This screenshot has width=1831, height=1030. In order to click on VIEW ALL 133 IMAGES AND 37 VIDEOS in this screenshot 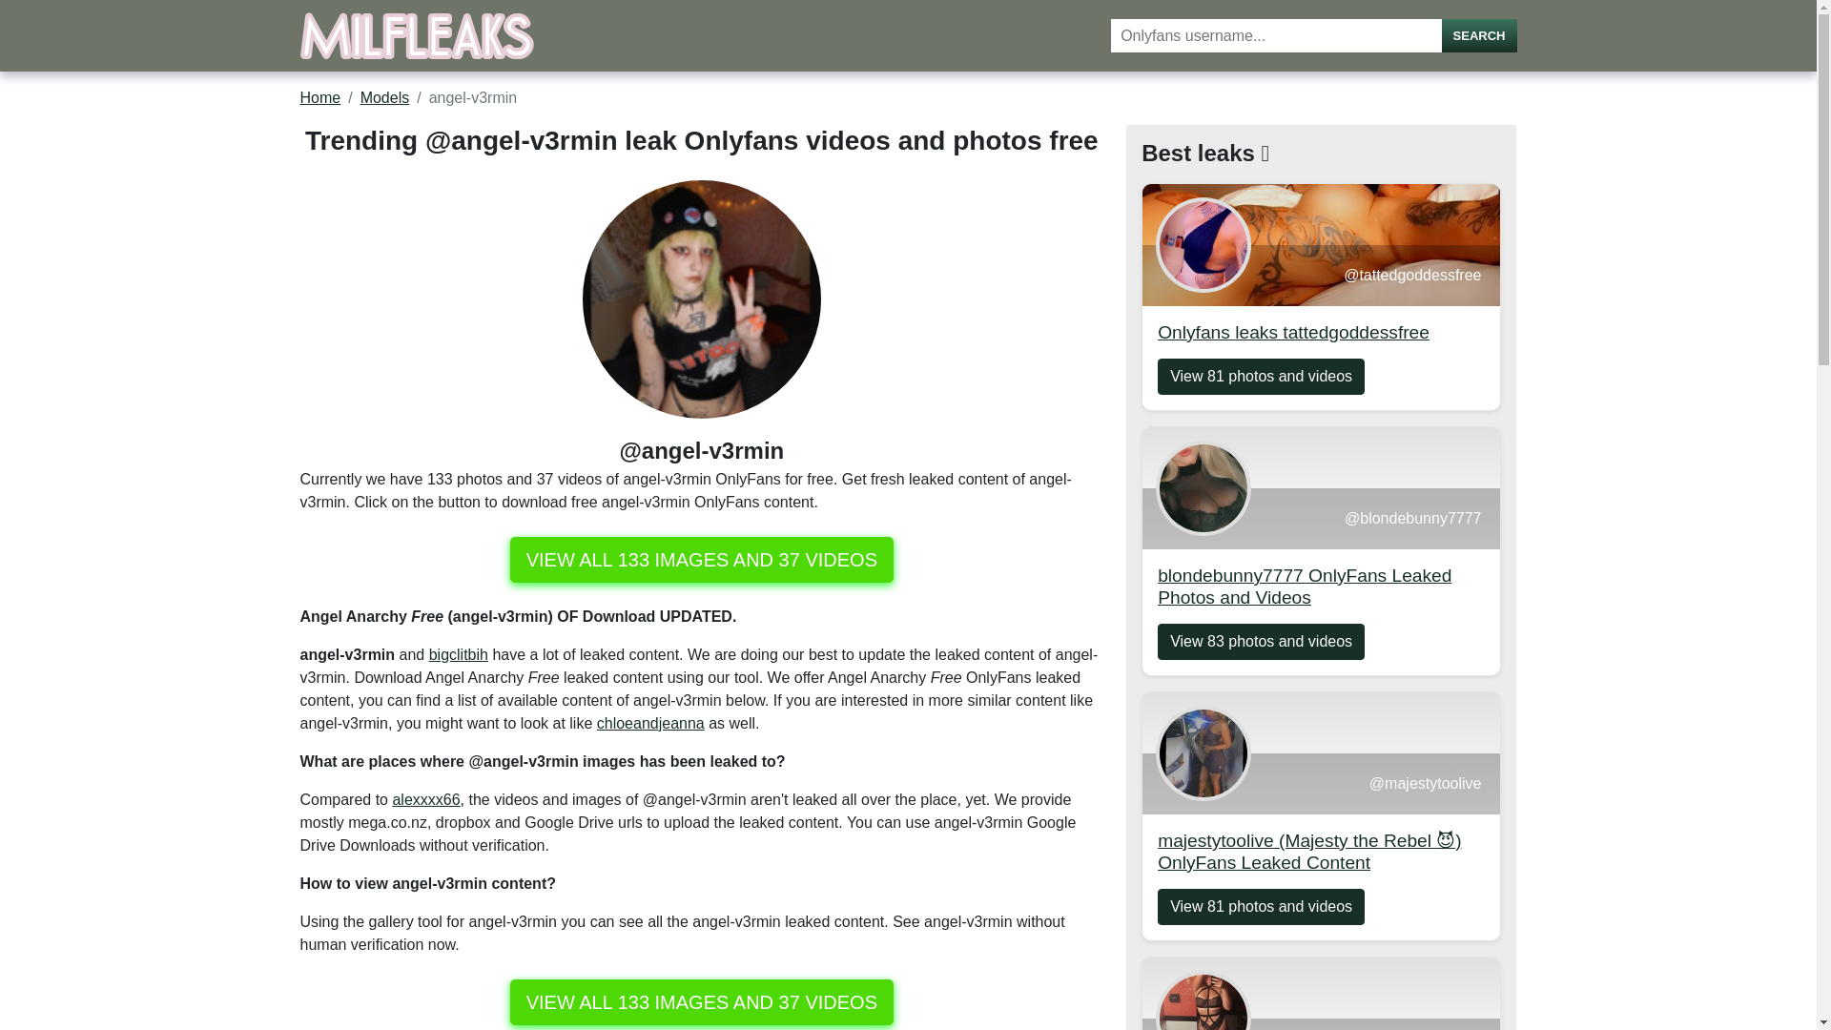, I will do `click(702, 559)`.